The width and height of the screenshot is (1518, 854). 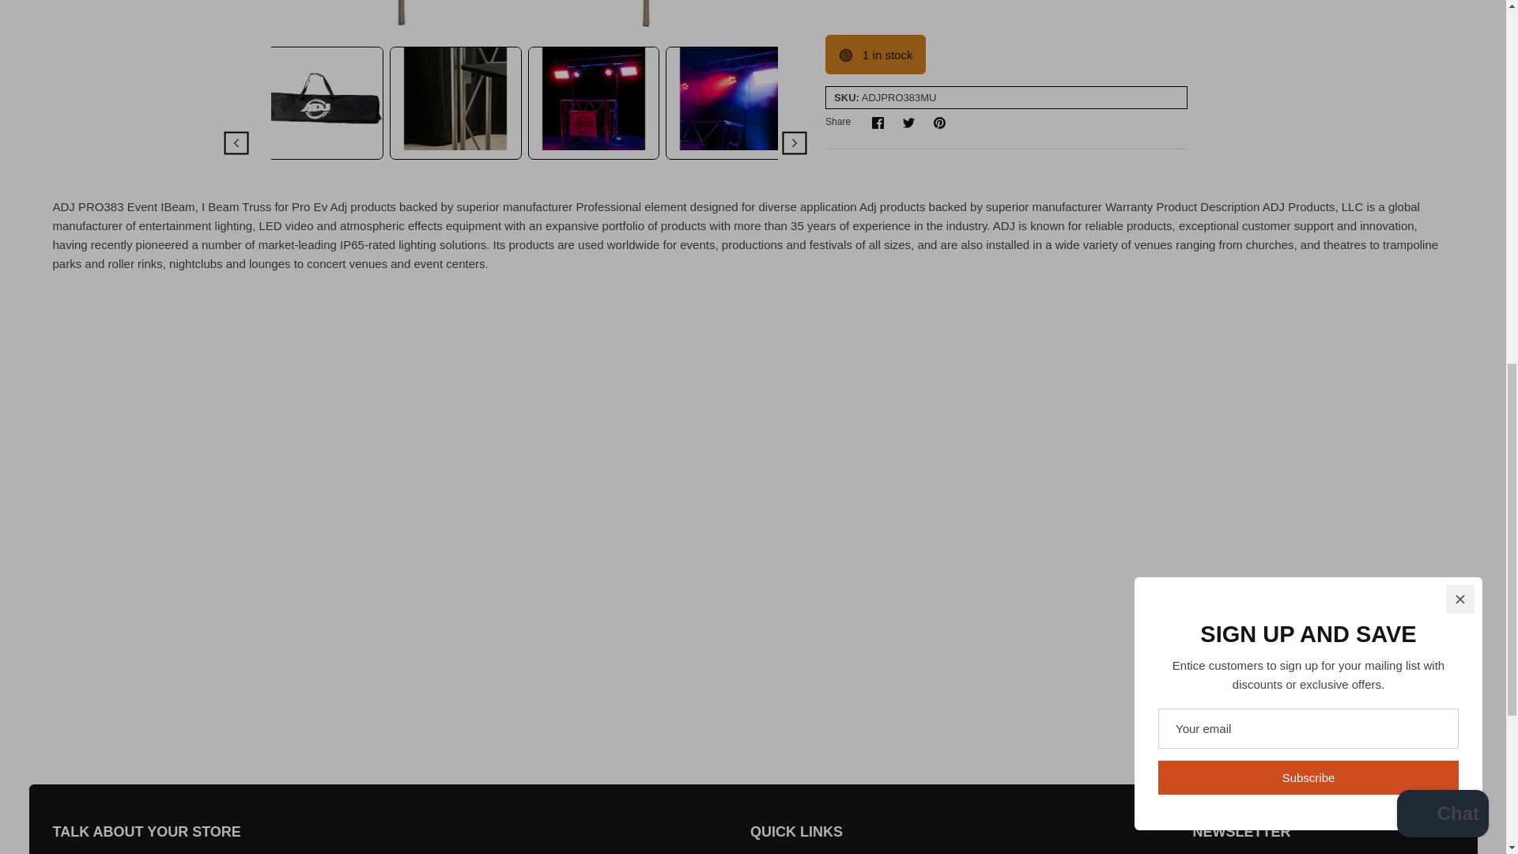 I want to click on Pinterest, so click(x=939, y=123).